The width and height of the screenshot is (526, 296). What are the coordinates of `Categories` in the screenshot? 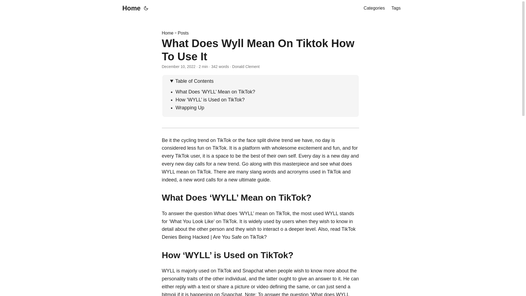 It's located at (374, 8).